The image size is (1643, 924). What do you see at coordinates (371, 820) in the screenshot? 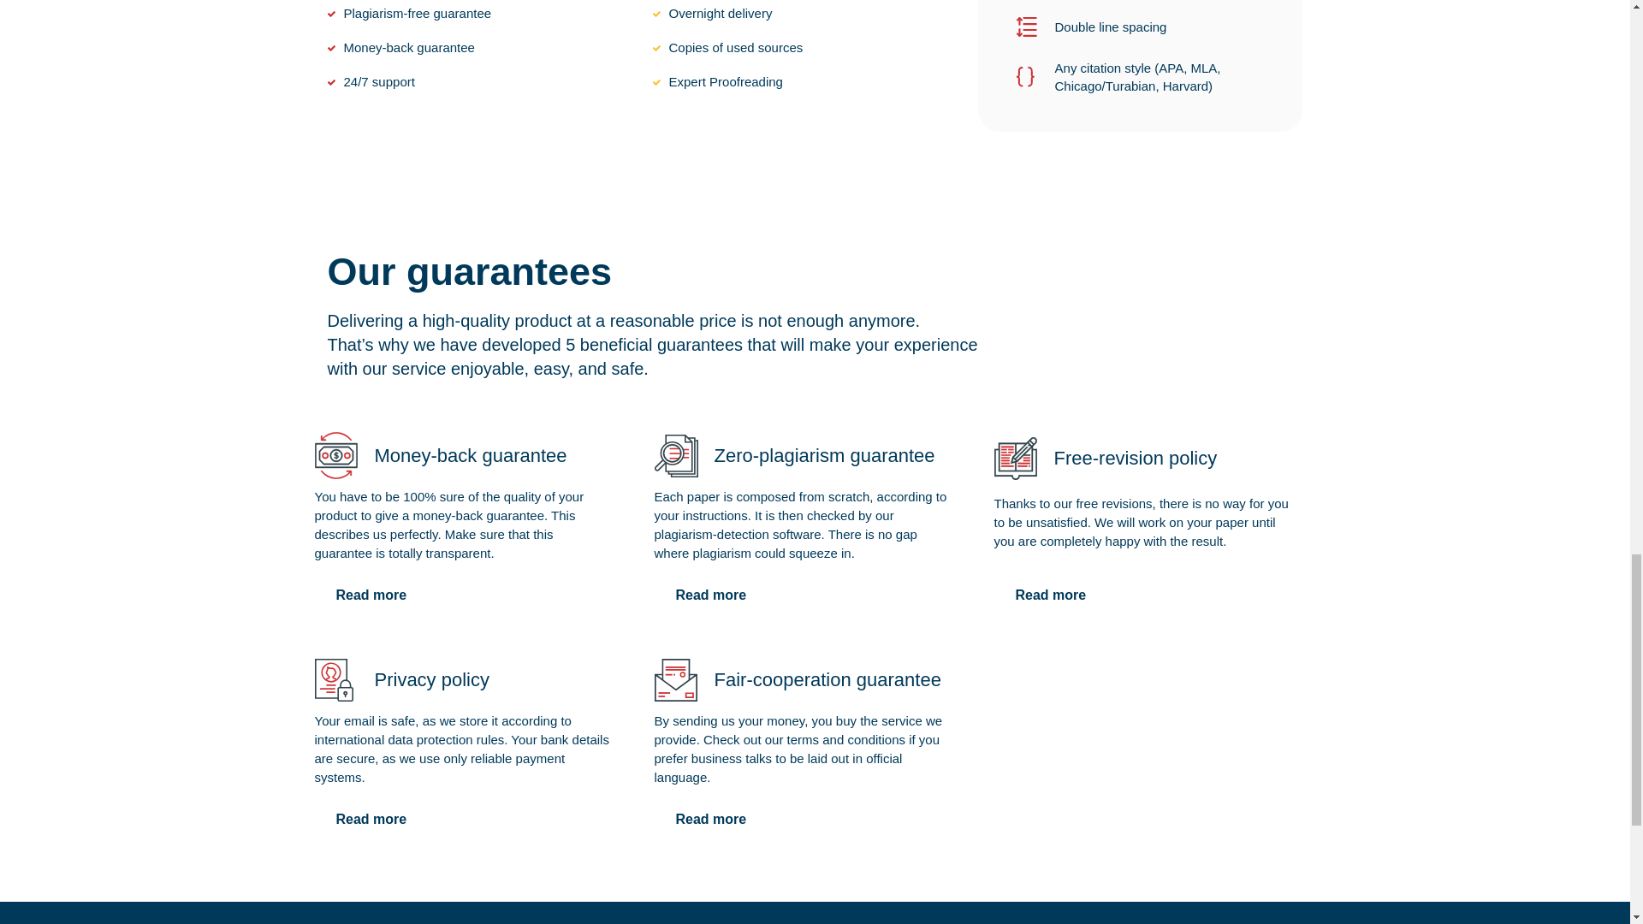
I see `Read more` at bounding box center [371, 820].